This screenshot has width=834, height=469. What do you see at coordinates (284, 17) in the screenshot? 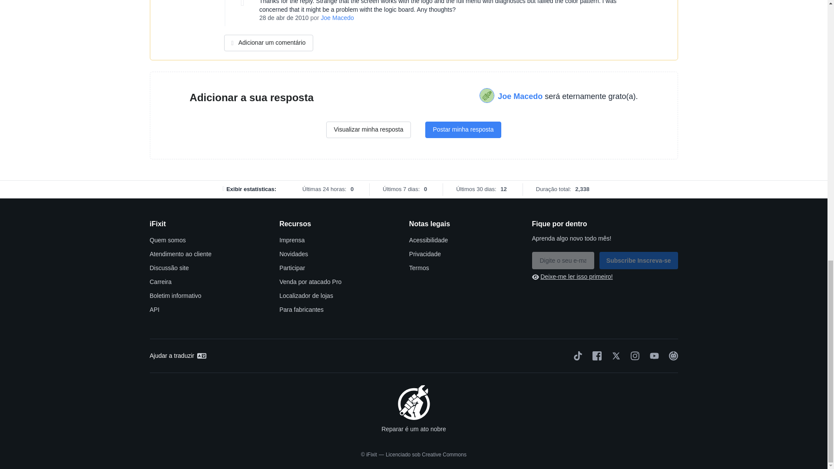
I see `Wed, 28 Apr 2010 19:41:58 -0700` at bounding box center [284, 17].